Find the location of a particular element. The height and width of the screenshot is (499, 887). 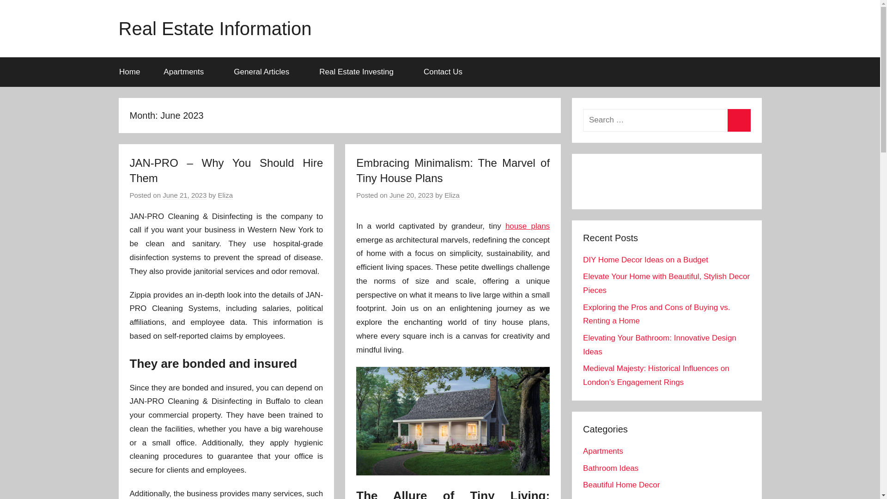

Apartments is located at coordinates (187, 72).